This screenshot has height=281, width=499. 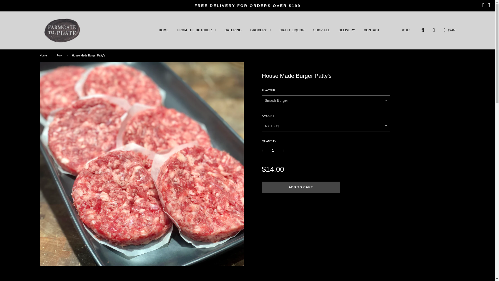 I want to click on HOME, so click(x=164, y=30).